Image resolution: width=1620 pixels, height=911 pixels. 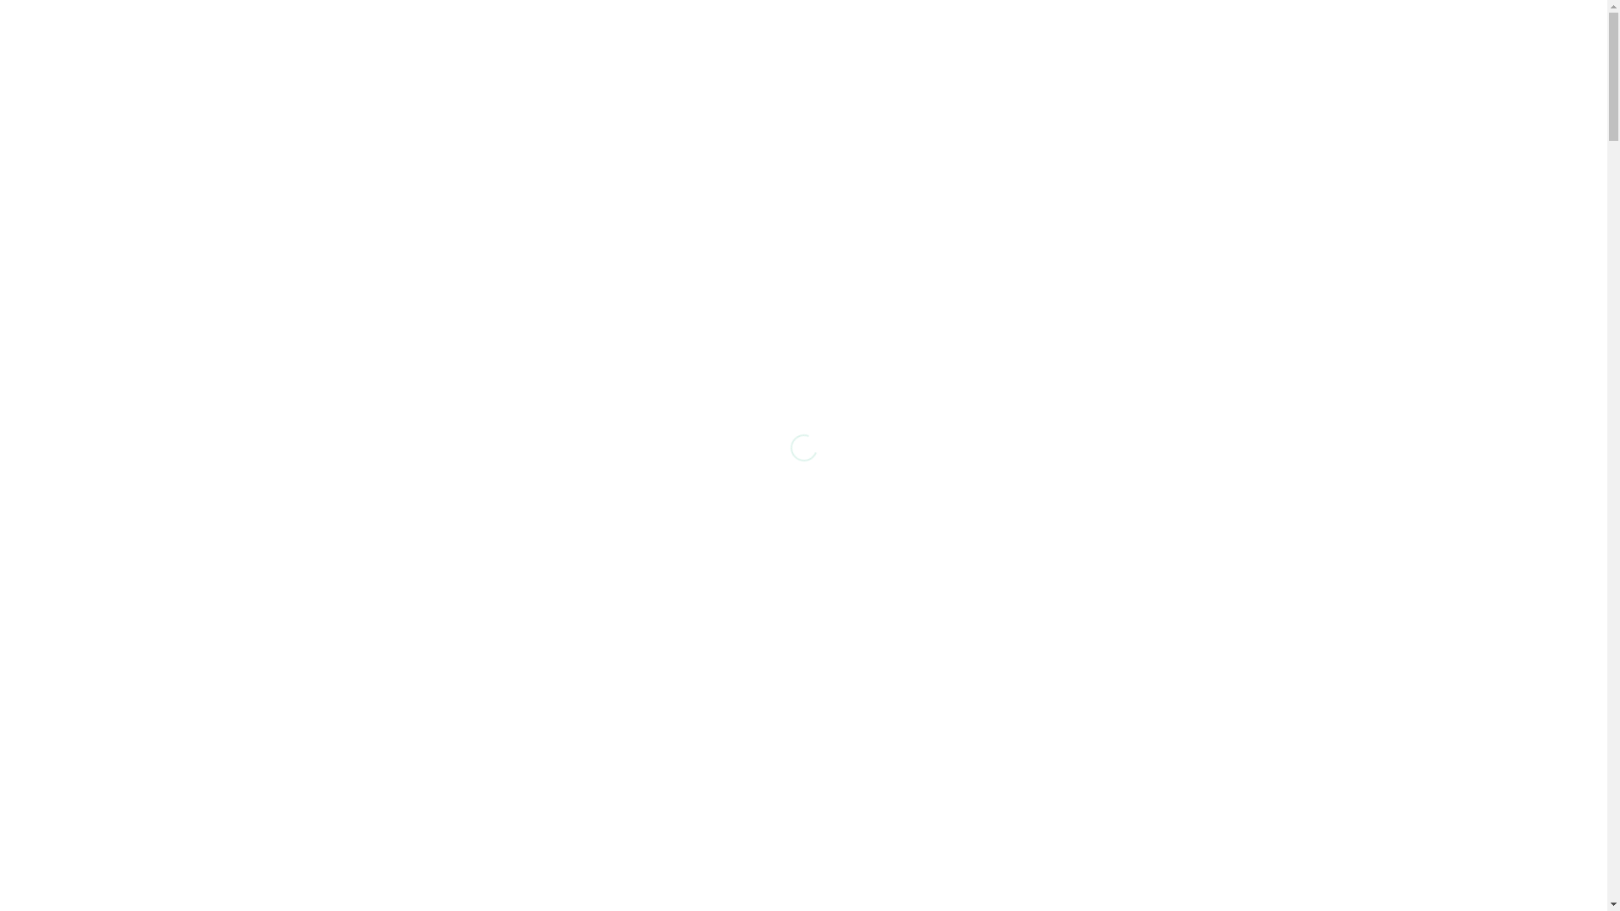 What do you see at coordinates (152, 94) in the screenshot?
I see `NOS CLIENTS NOS CLIENTS` at bounding box center [152, 94].